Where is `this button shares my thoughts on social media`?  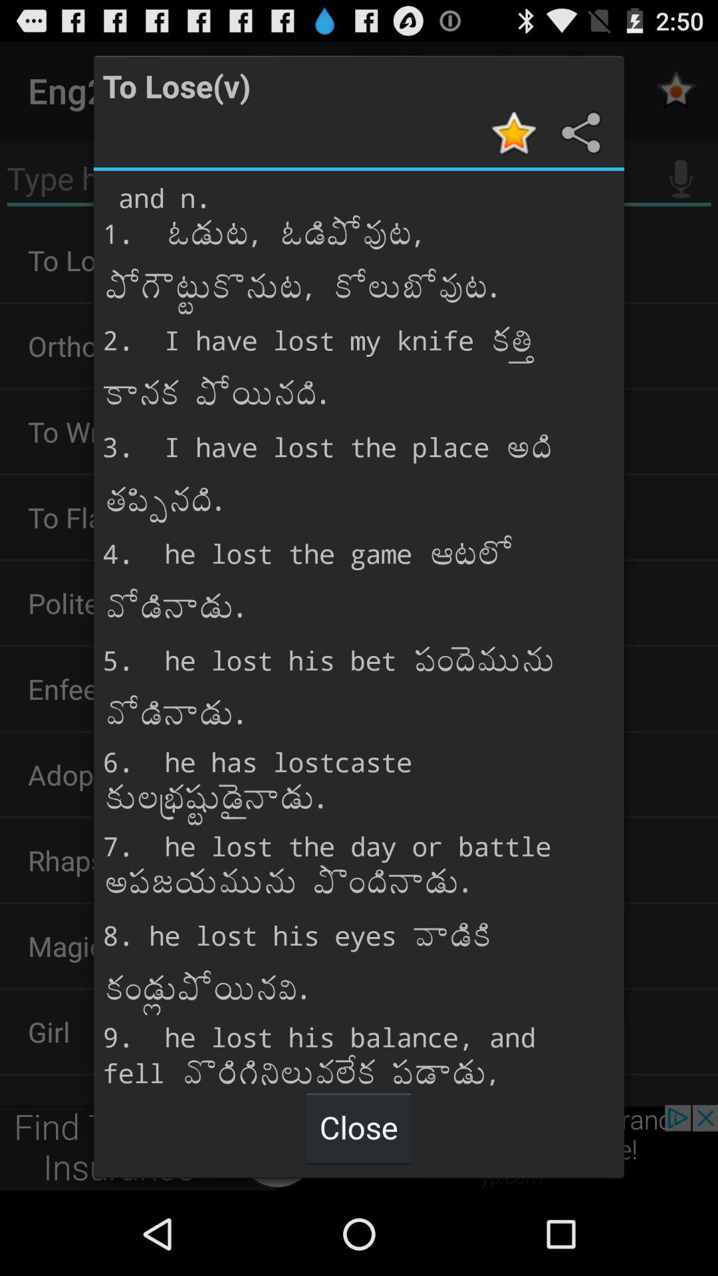 this button shares my thoughts on social media is located at coordinates (579, 133).